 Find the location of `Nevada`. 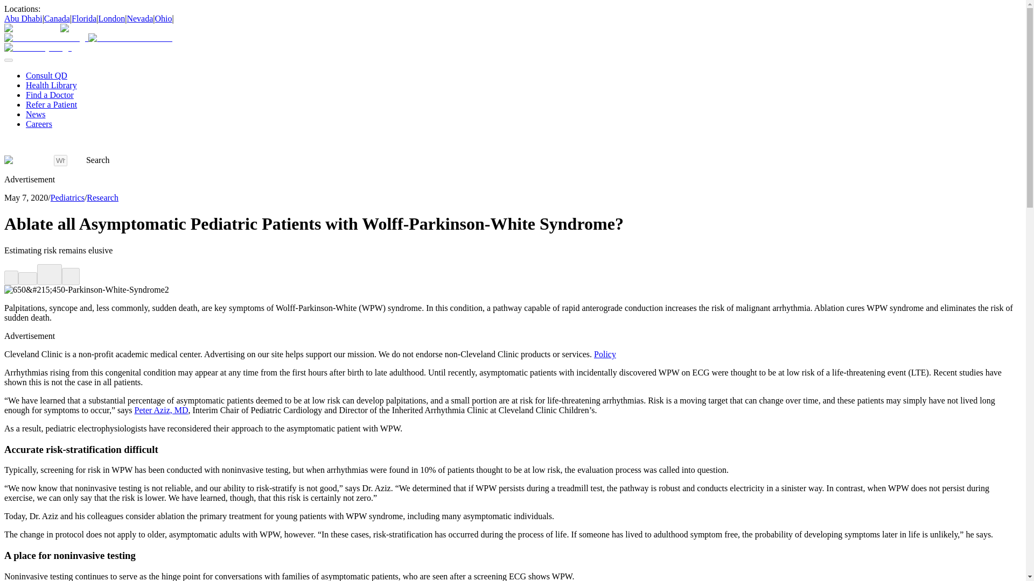

Nevada is located at coordinates (139, 18).